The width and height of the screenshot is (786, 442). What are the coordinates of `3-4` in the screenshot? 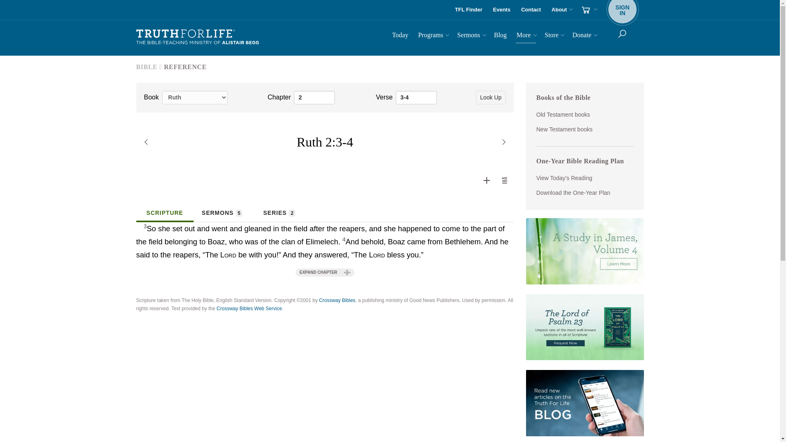 It's located at (504, 180).